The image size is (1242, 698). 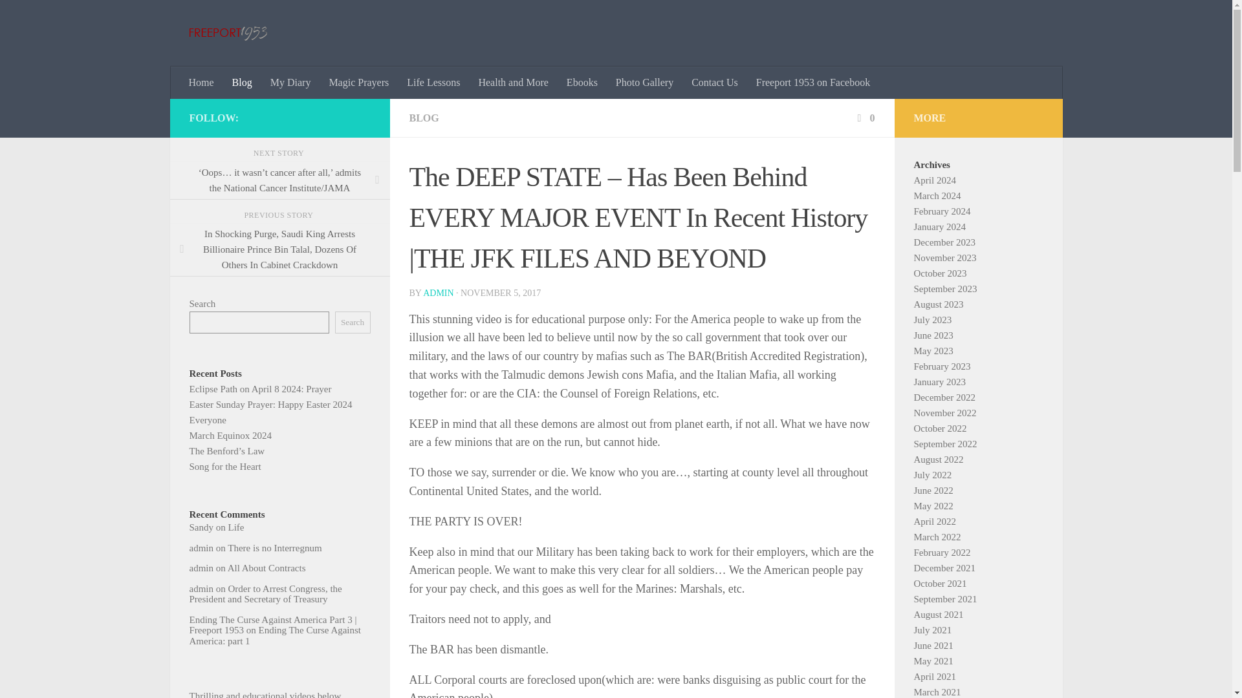 What do you see at coordinates (358, 83) in the screenshot?
I see `Magic Prayers` at bounding box center [358, 83].